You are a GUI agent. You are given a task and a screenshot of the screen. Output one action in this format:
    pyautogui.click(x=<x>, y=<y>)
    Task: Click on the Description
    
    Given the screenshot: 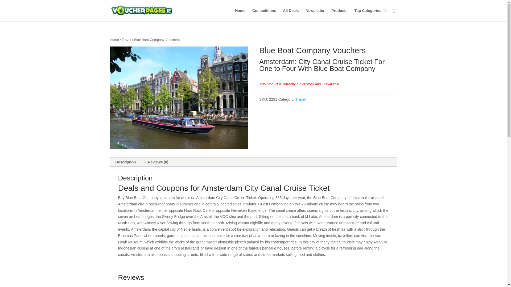 What is the action you would take?
    pyautogui.click(x=126, y=162)
    